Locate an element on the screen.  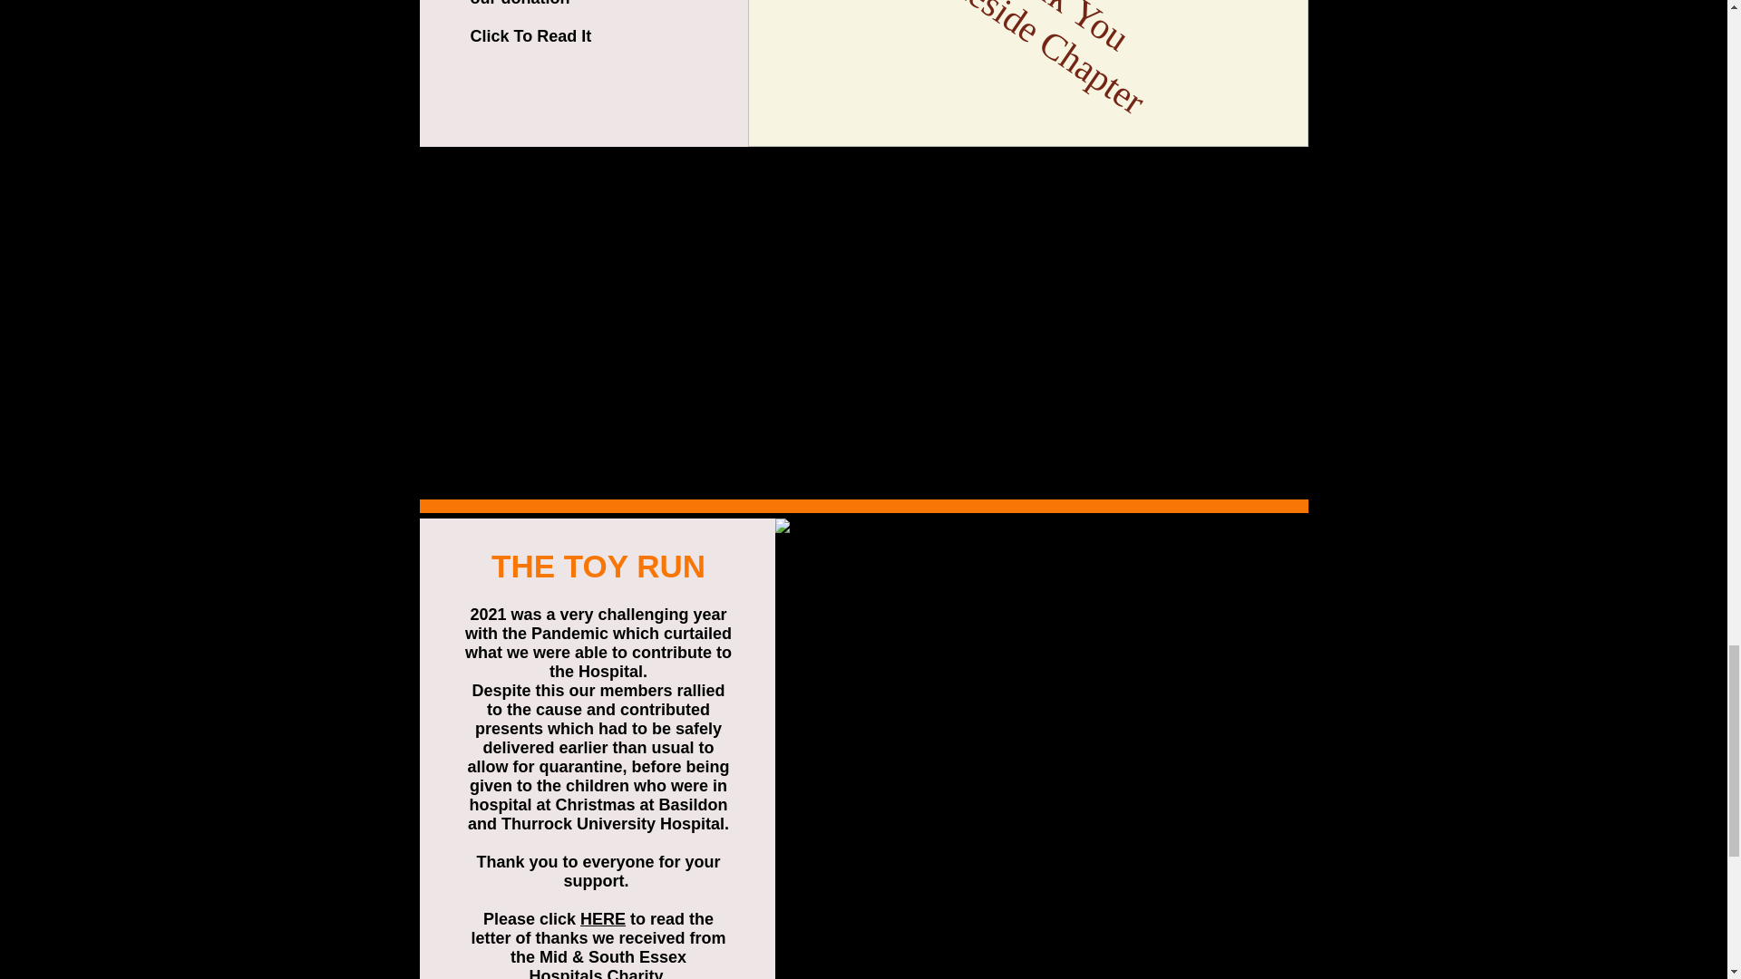
HERE is located at coordinates (602, 919).